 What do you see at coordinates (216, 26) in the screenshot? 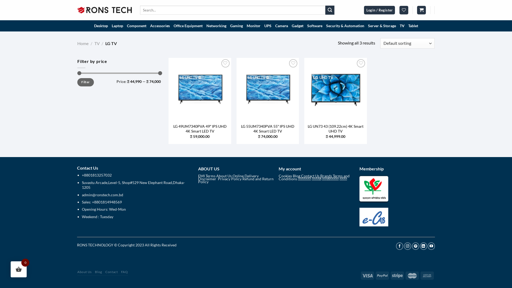
I see `Networking` at bounding box center [216, 26].